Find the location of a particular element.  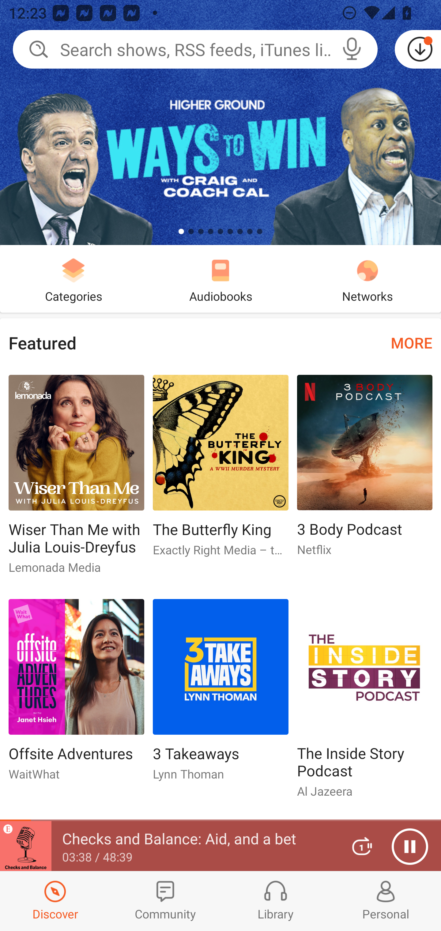

Checks and Balance: Aid, and a bet 03:38 / 48:39 is located at coordinates (168, 846).